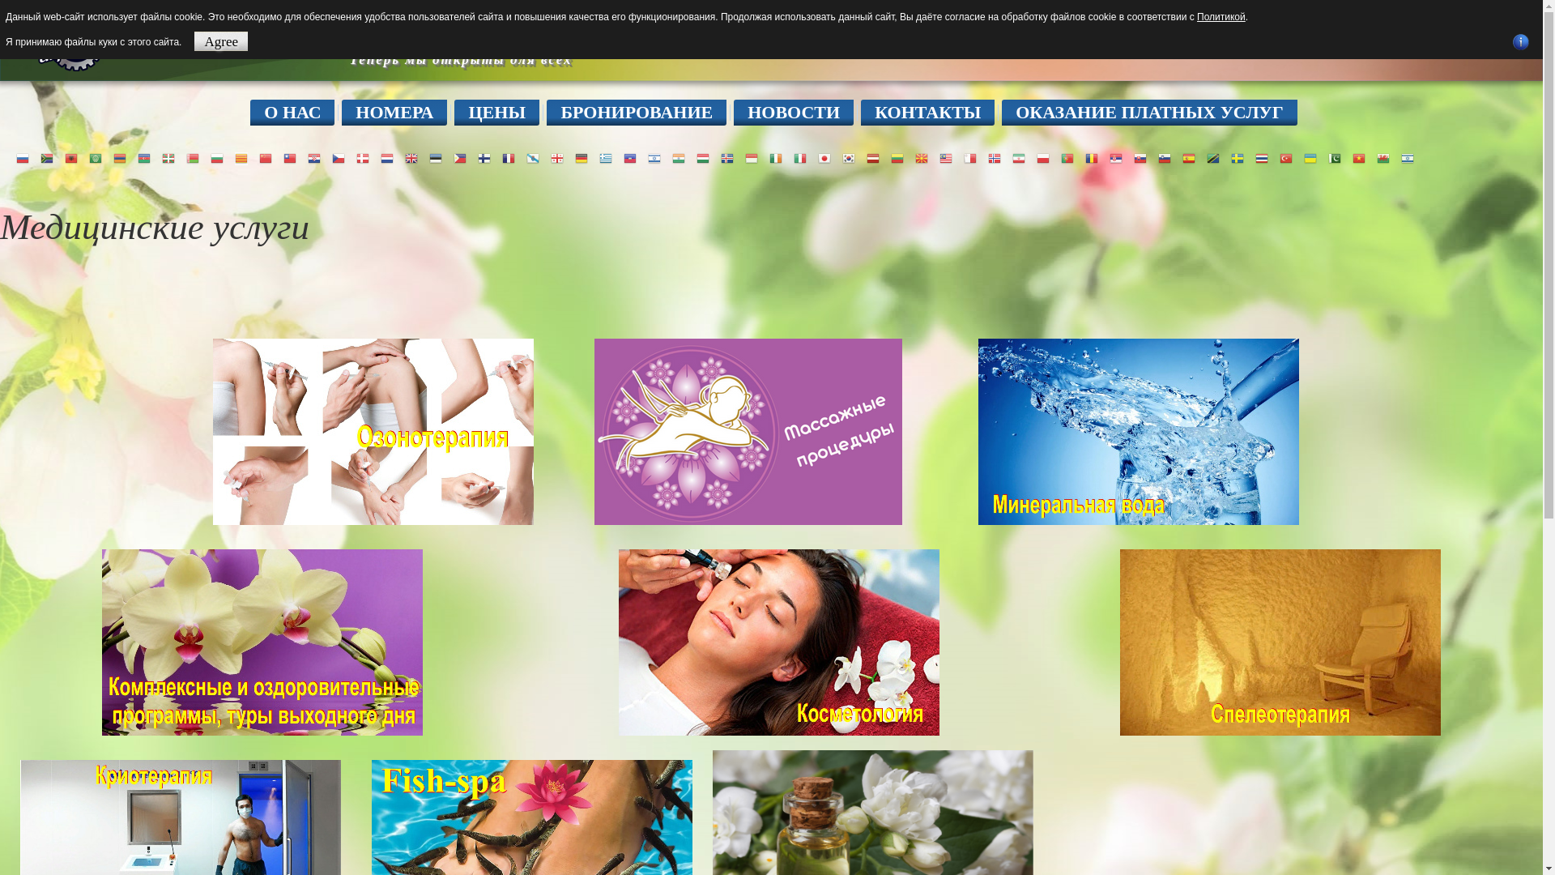 This screenshot has width=1555, height=875. I want to click on Persian, so click(1019, 157).